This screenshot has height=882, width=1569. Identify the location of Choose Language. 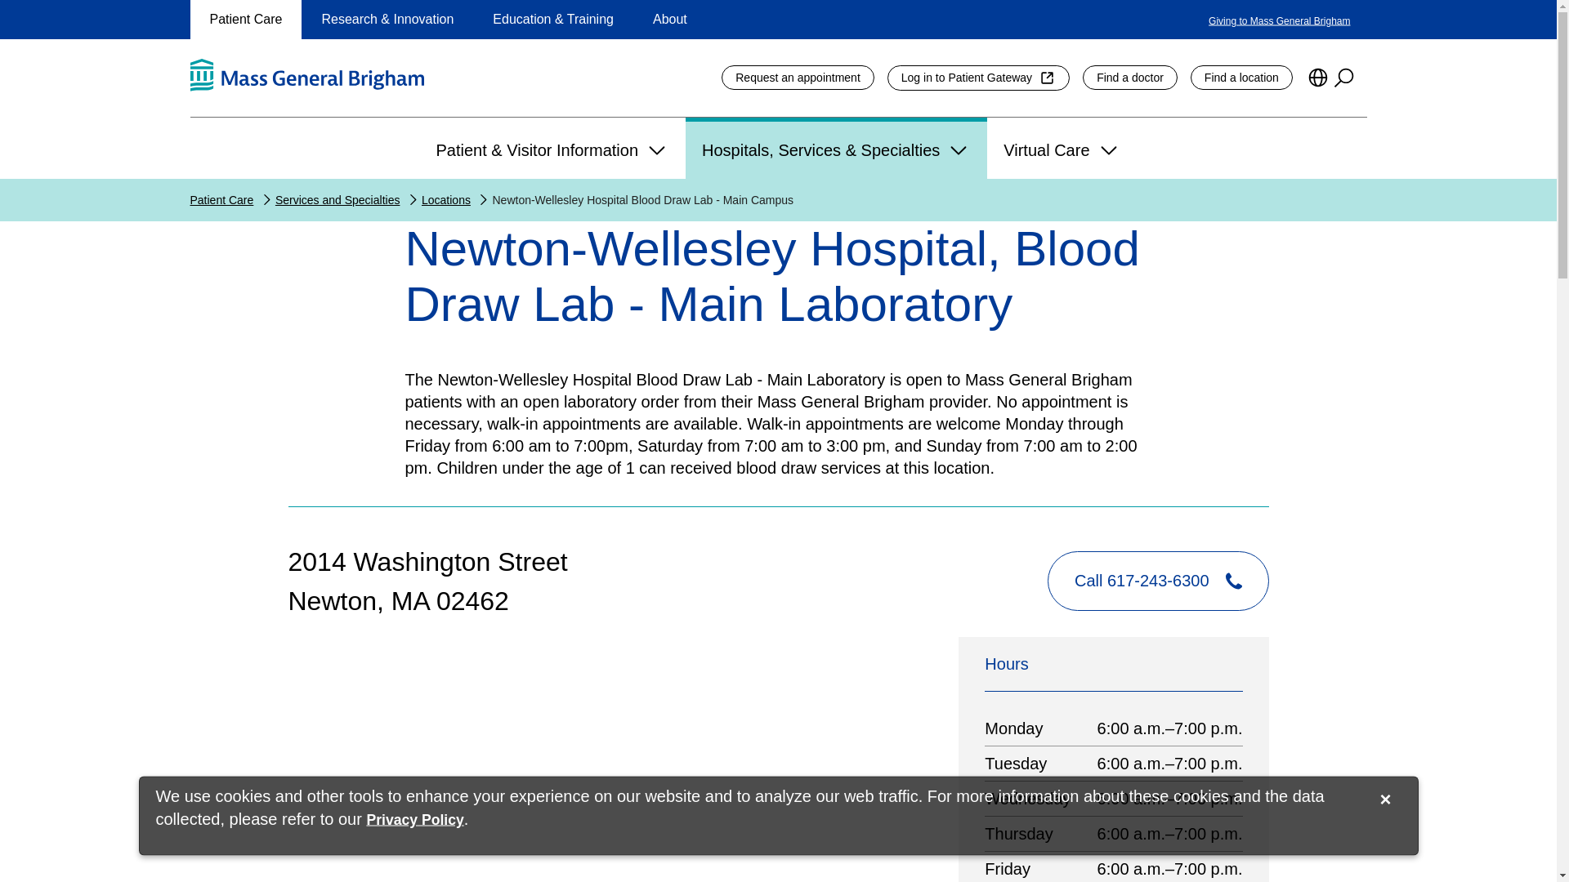
(1317, 77).